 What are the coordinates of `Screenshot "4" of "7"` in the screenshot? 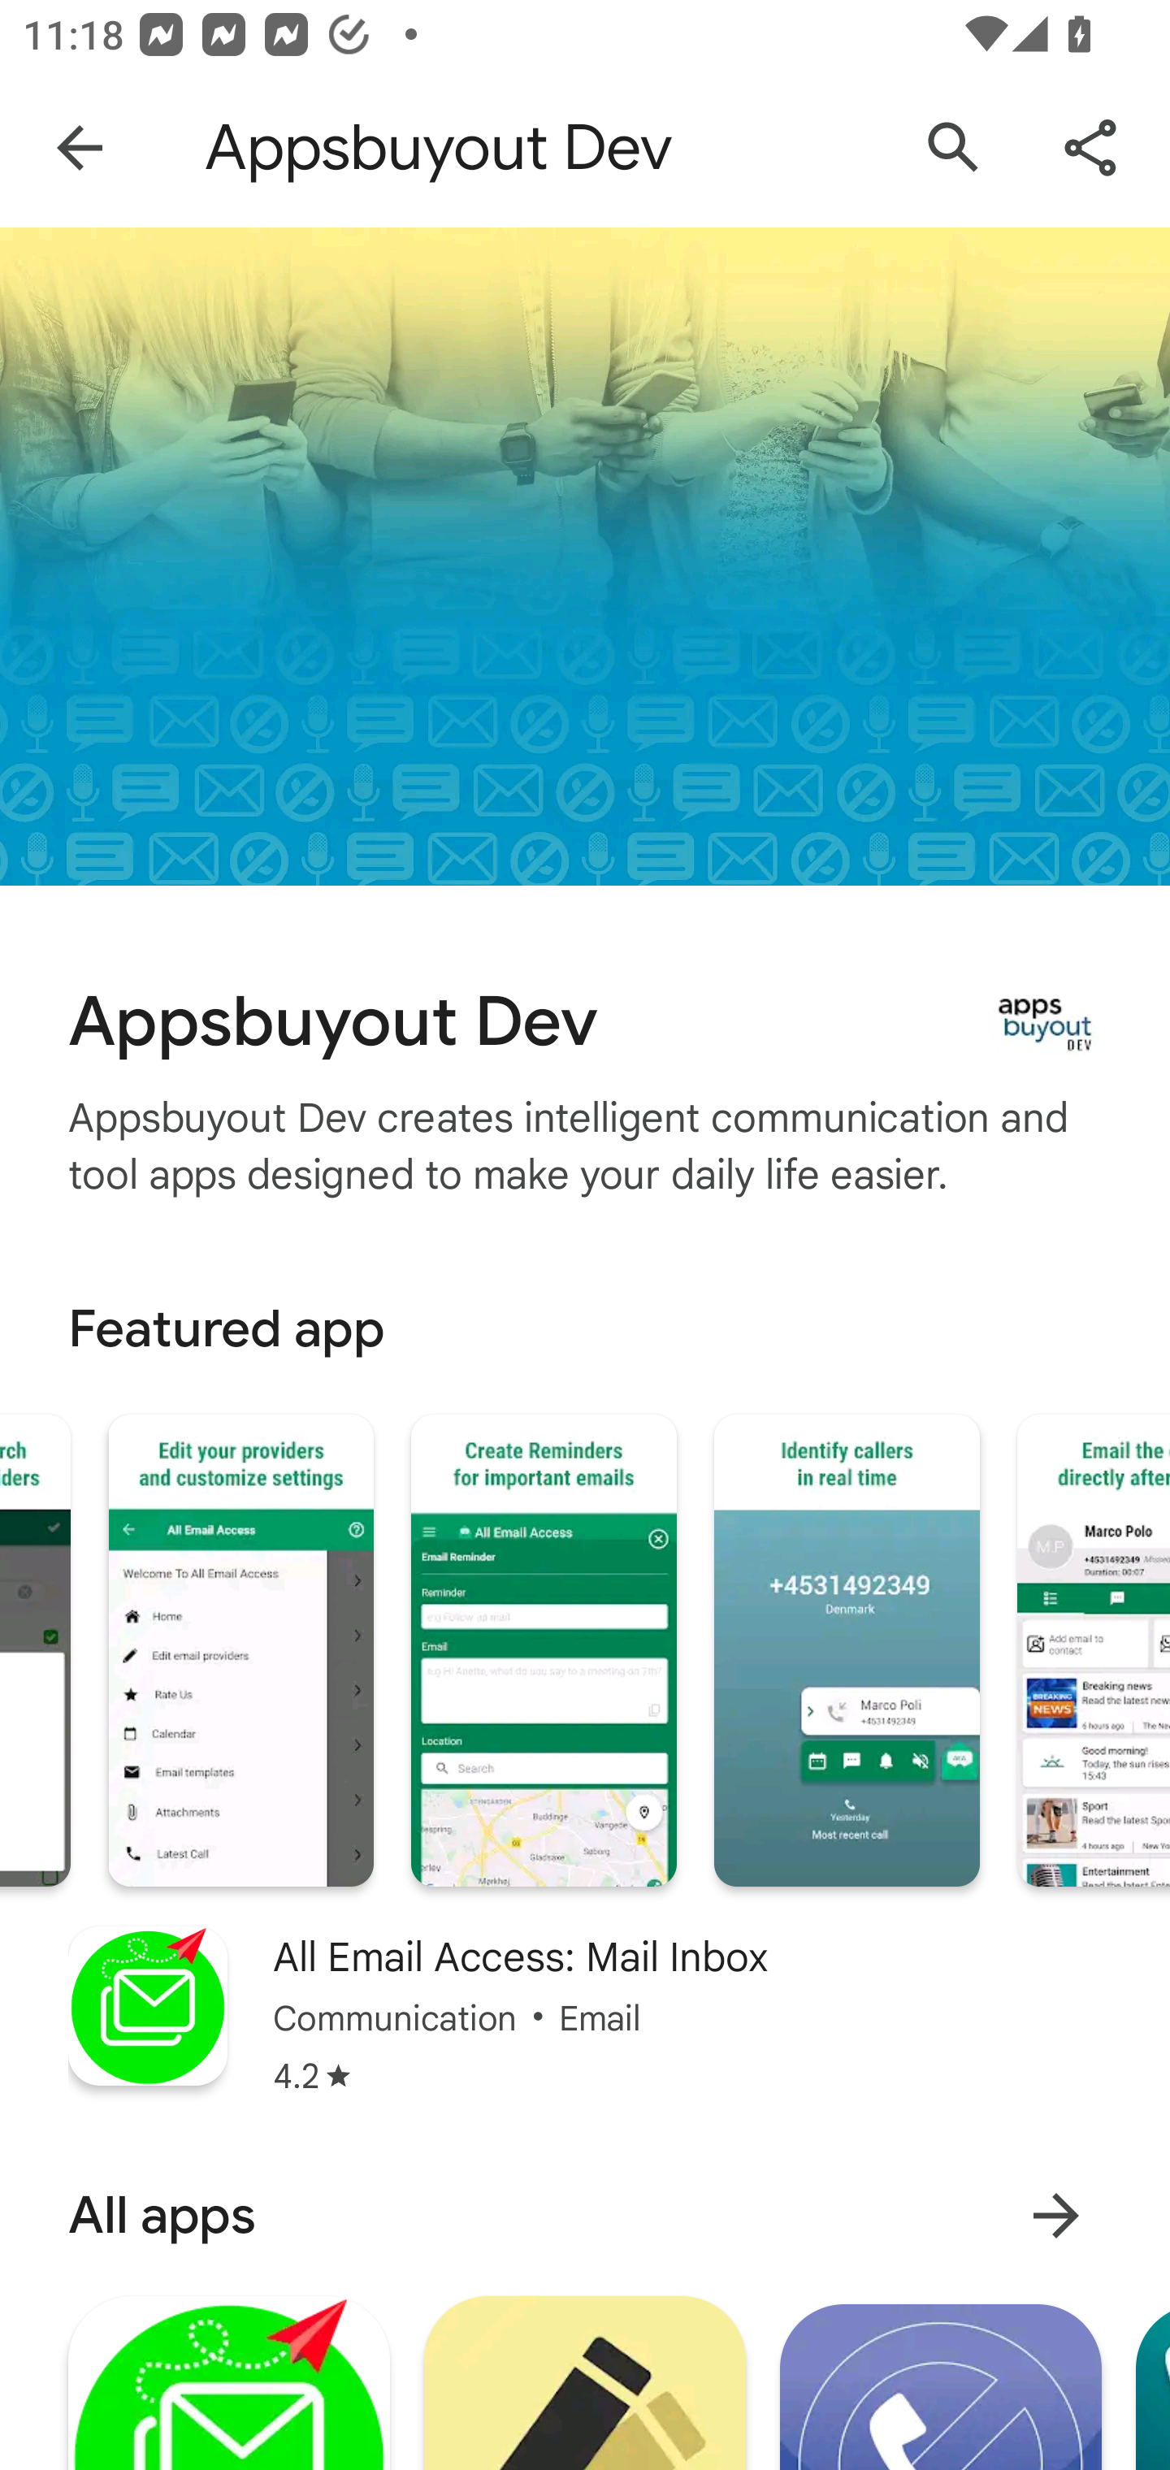 It's located at (240, 1651).